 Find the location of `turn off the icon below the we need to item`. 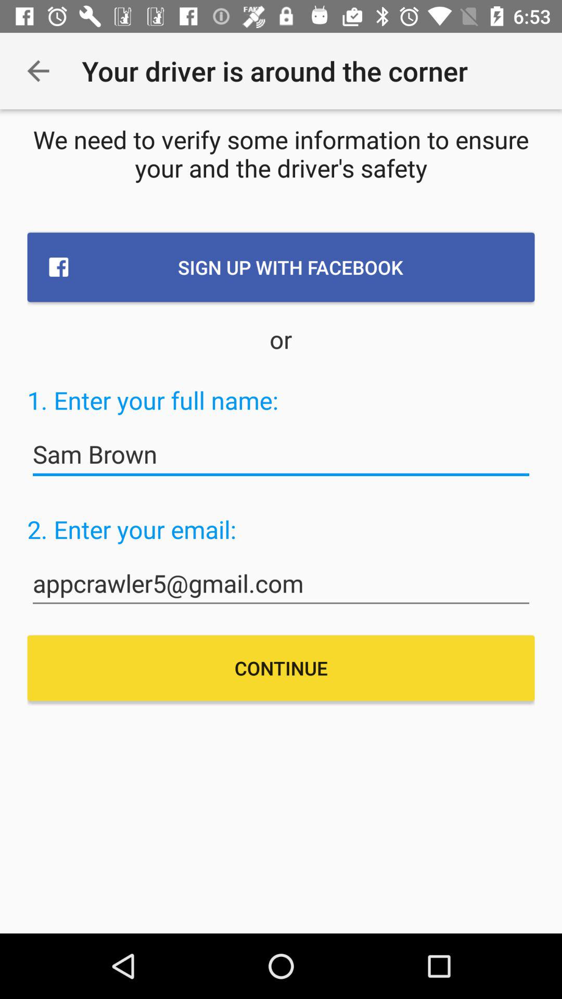

turn off the icon below the we need to item is located at coordinates (281, 267).